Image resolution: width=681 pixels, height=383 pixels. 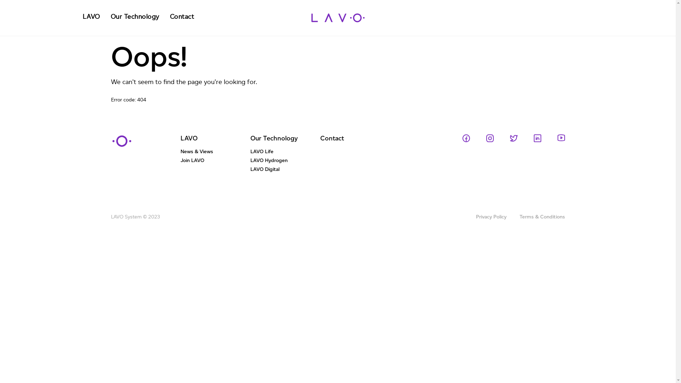 What do you see at coordinates (542, 217) in the screenshot?
I see `Terms & Conditions` at bounding box center [542, 217].